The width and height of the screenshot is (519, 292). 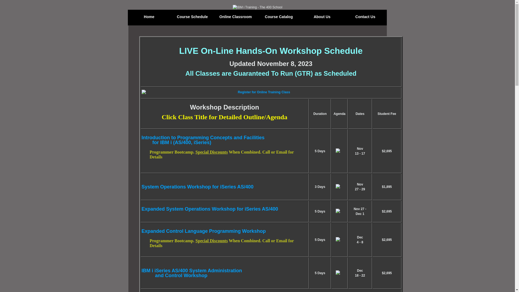 I want to click on Online Classroom, so click(x=236, y=18).